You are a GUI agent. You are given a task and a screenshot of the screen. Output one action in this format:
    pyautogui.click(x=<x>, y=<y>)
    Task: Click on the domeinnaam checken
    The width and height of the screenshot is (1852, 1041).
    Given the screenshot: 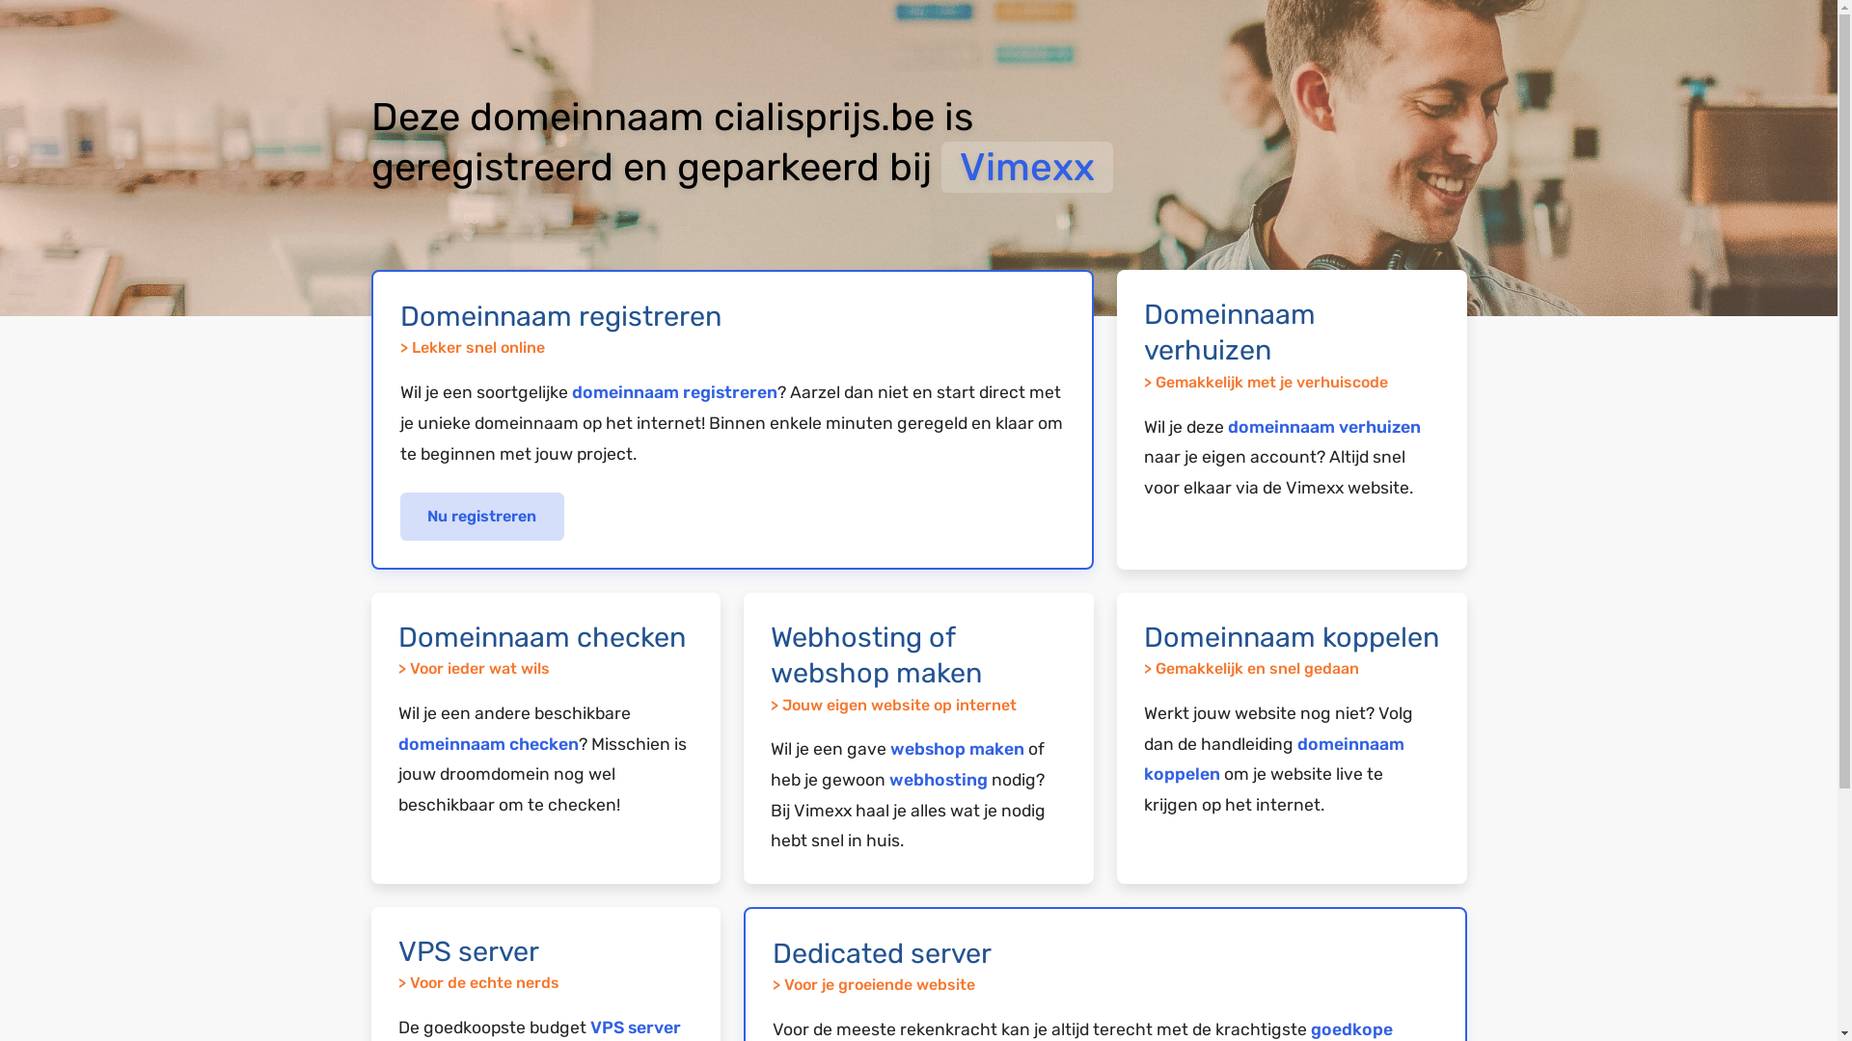 What is the action you would take?
    pyautogui.click(x=488, y=744)
    